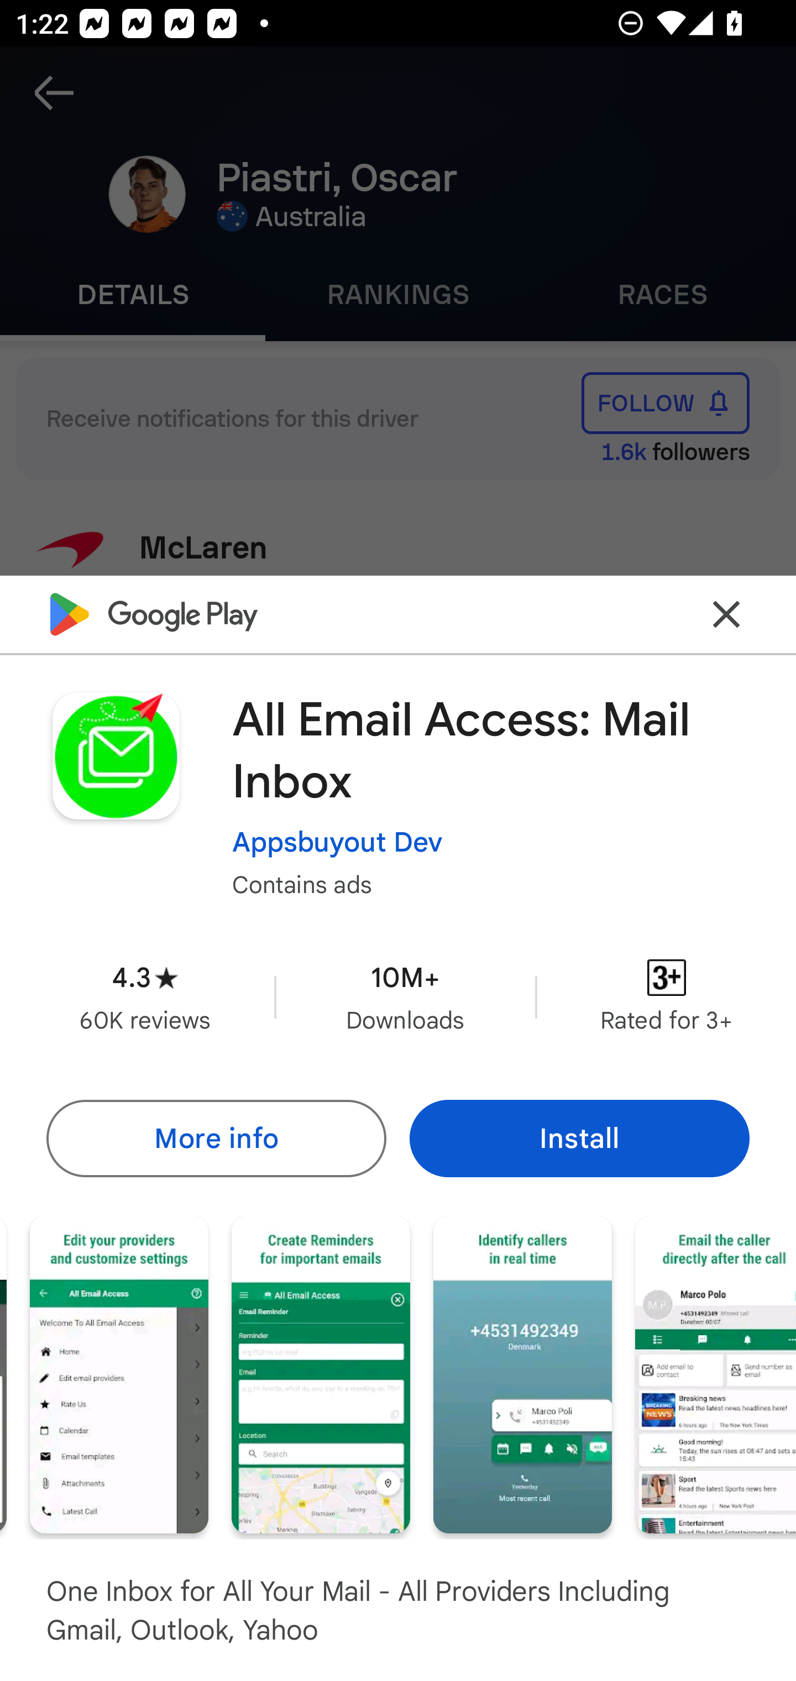  Describe the element at coordinates (119, 1374) in the screenshot. I see `Screenshot "4" of "7"` at that location.